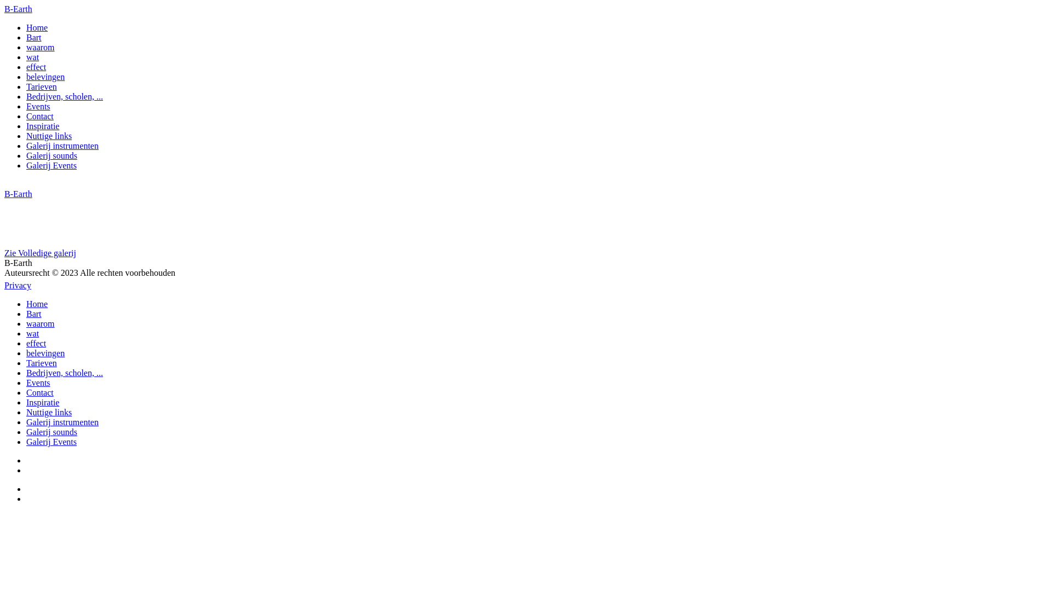 Image resolution: width=1052 pixels, height=591 pixels. What do you see at coordinates (65, 373) in the screenshot?
I see `Bedrijven, scholen, ...` at bounding box center [65, 373].